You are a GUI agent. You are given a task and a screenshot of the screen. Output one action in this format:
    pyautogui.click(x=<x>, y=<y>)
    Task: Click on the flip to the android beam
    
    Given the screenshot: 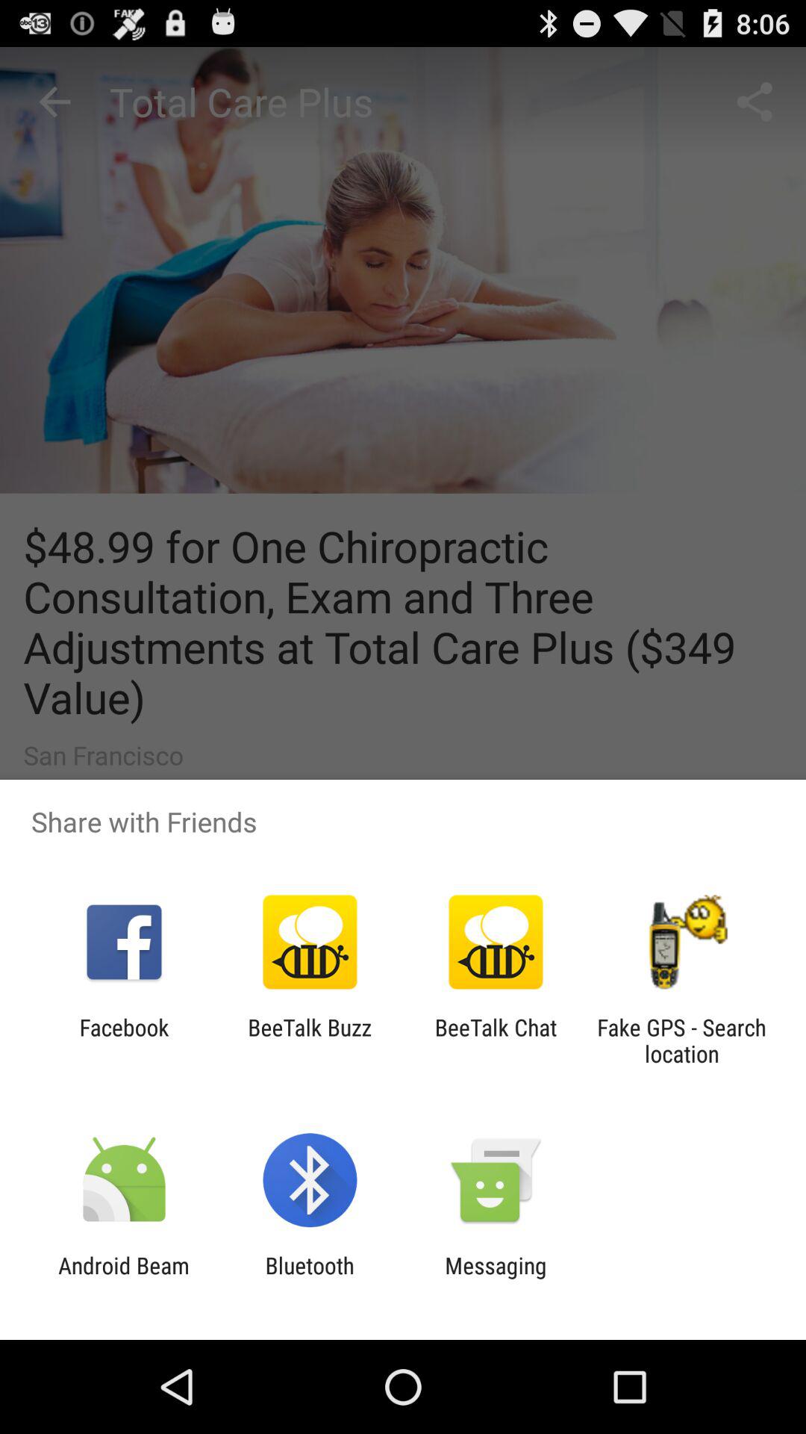 What is the action you would take?
    pyautogui.click(x=124, y=1279)
    